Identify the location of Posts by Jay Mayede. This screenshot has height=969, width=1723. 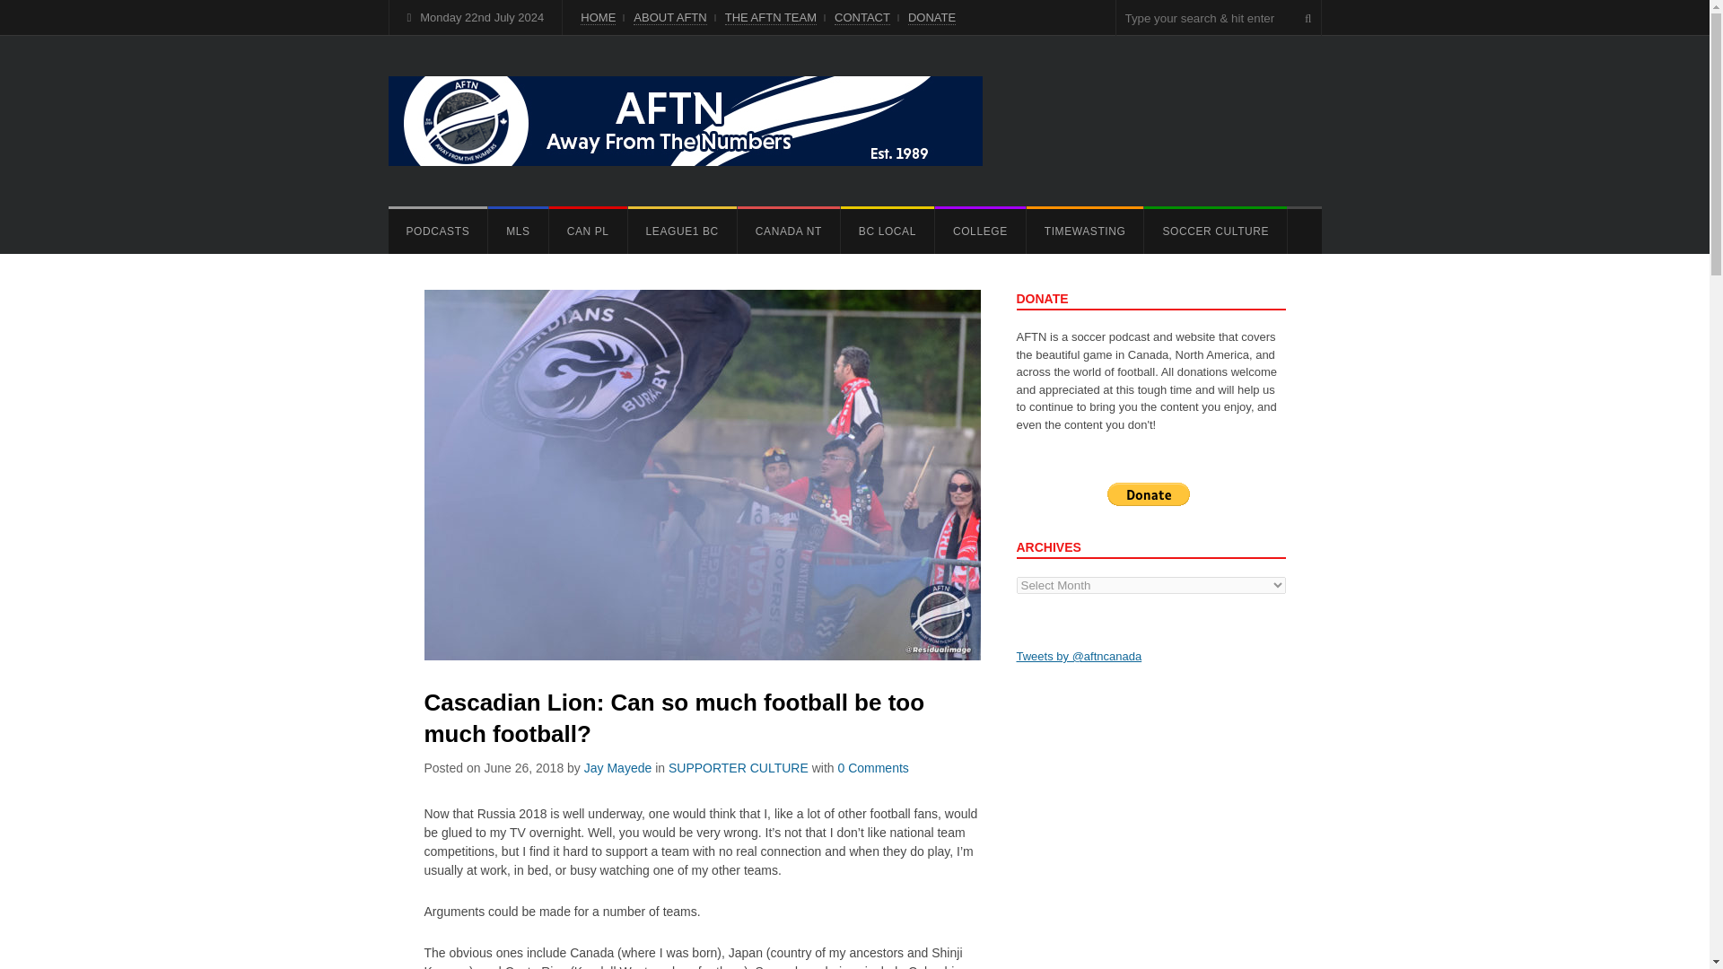
(617, 768).